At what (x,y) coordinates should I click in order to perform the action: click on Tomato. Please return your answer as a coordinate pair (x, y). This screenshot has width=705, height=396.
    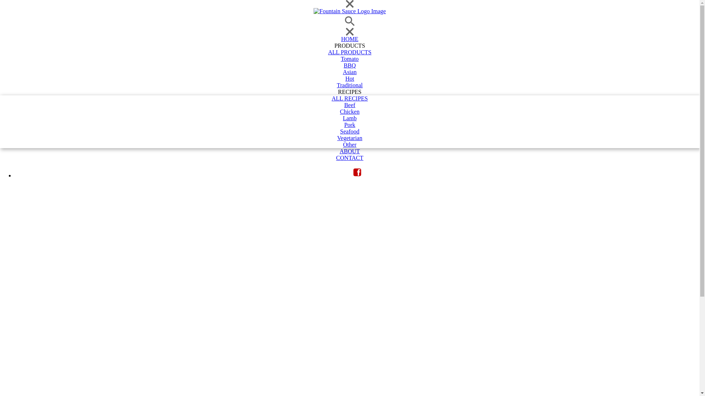
    Looking at the image, I should click on (350, 59).